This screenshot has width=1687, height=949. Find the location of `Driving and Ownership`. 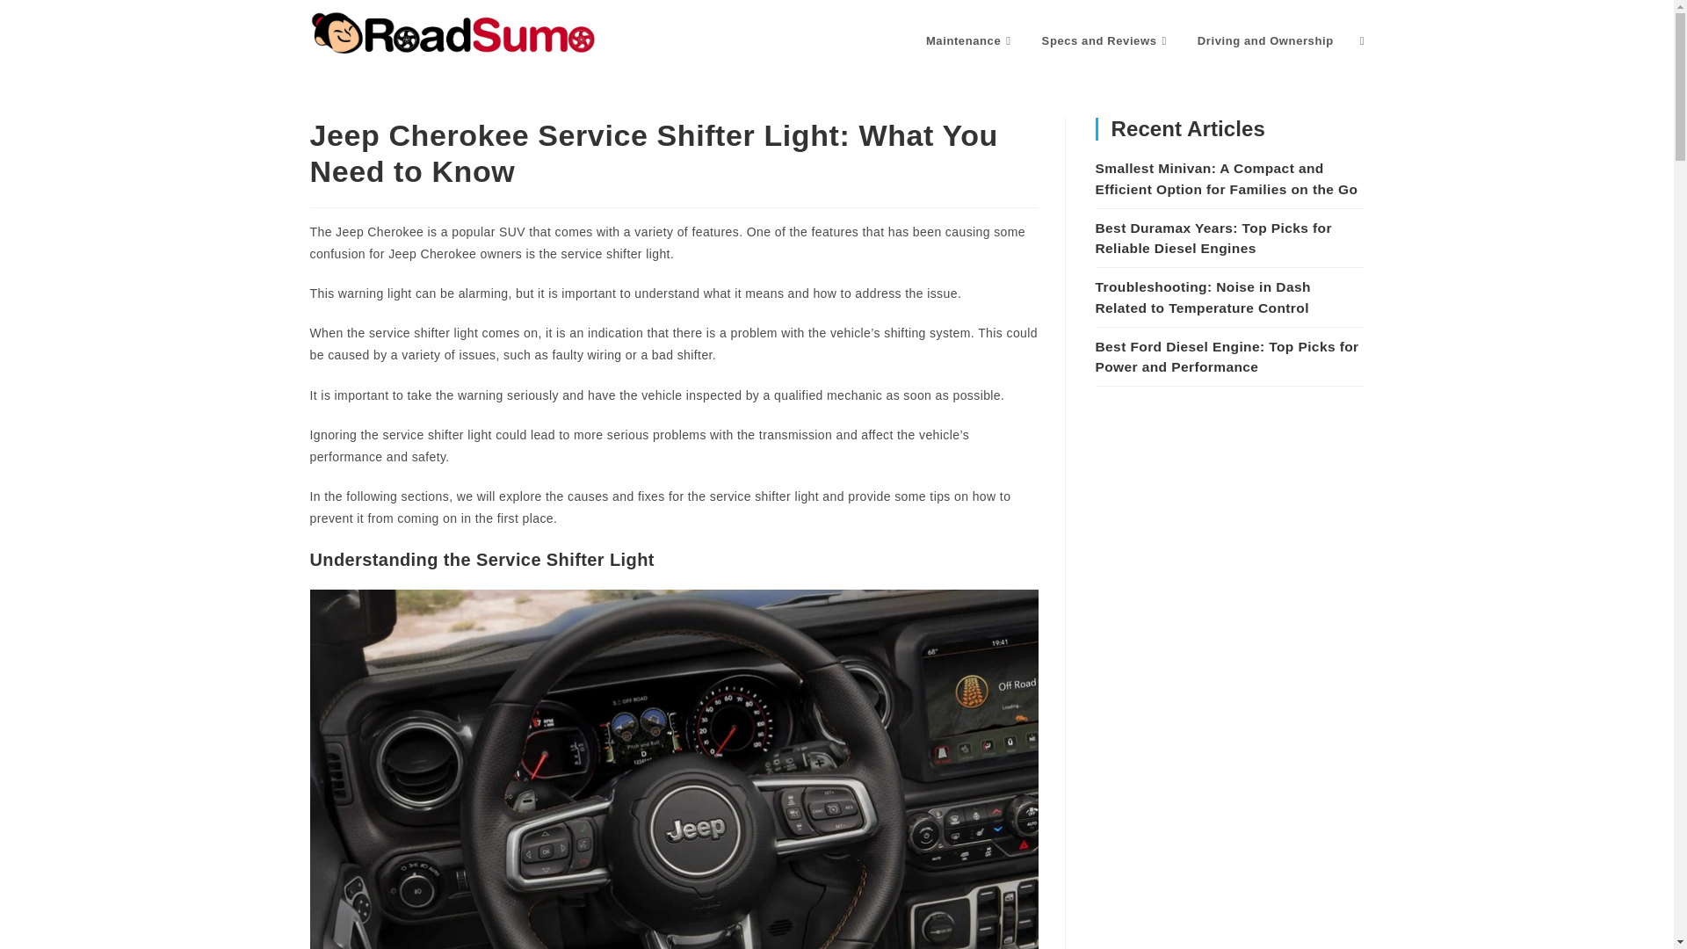

Driving and Ownership is located at coordinates (1265, 40).